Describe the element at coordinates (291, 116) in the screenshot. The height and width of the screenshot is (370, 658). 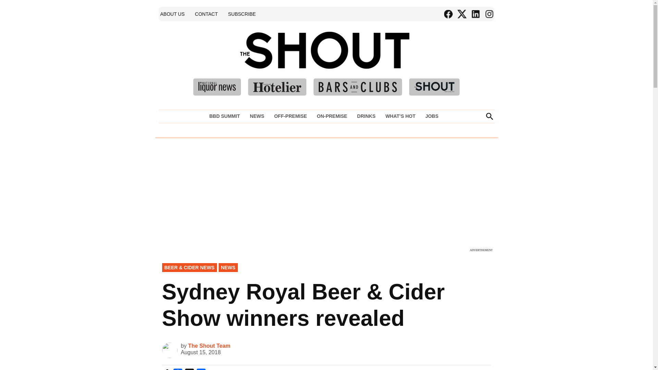
I see `OFF-PREMISE` at that location.